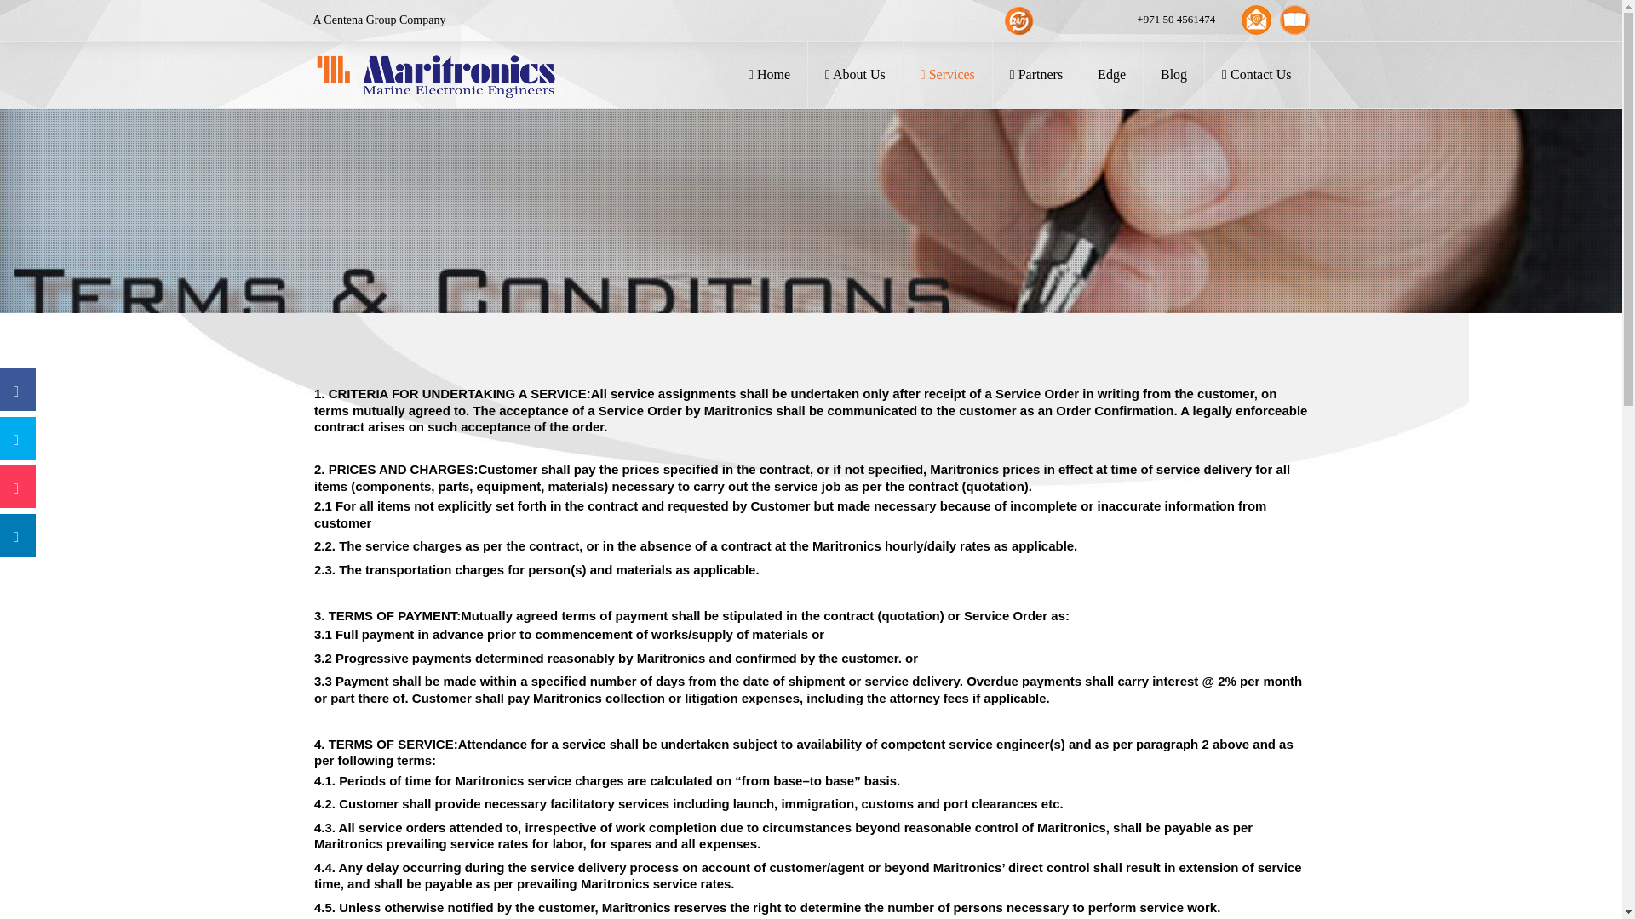 The width and height of the screenshot is (1635, 919). Describe the element at coordinates (769, 75) in the screenshot. I see `Home` at that location.